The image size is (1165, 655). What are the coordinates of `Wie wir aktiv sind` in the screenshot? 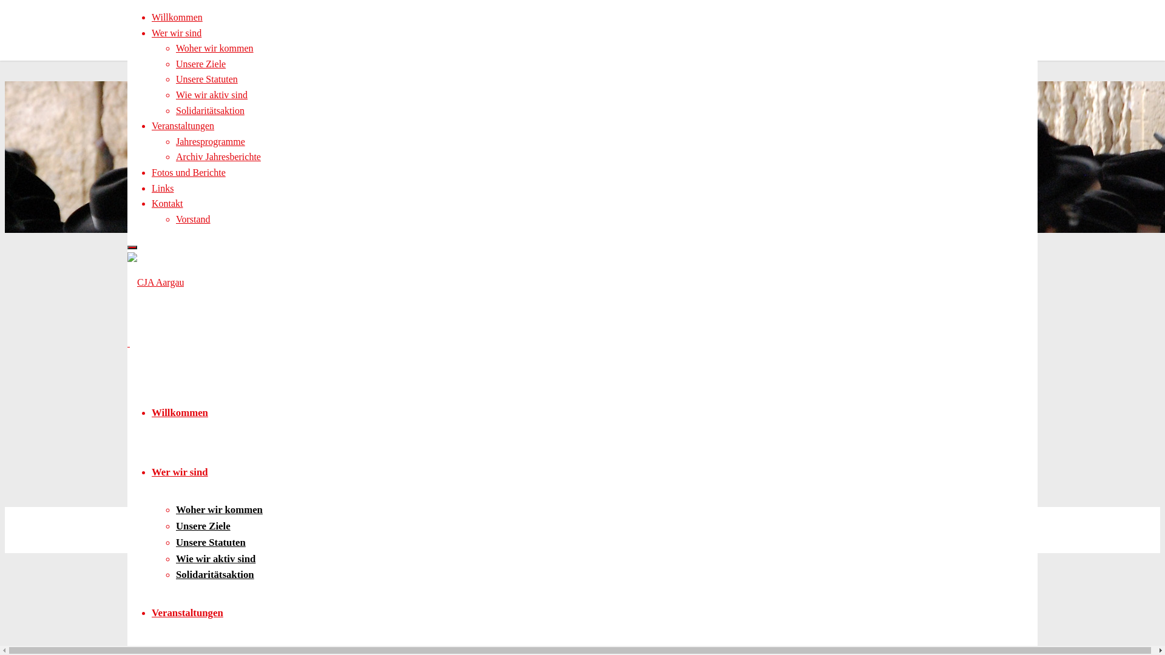 It's located at (216, 559).